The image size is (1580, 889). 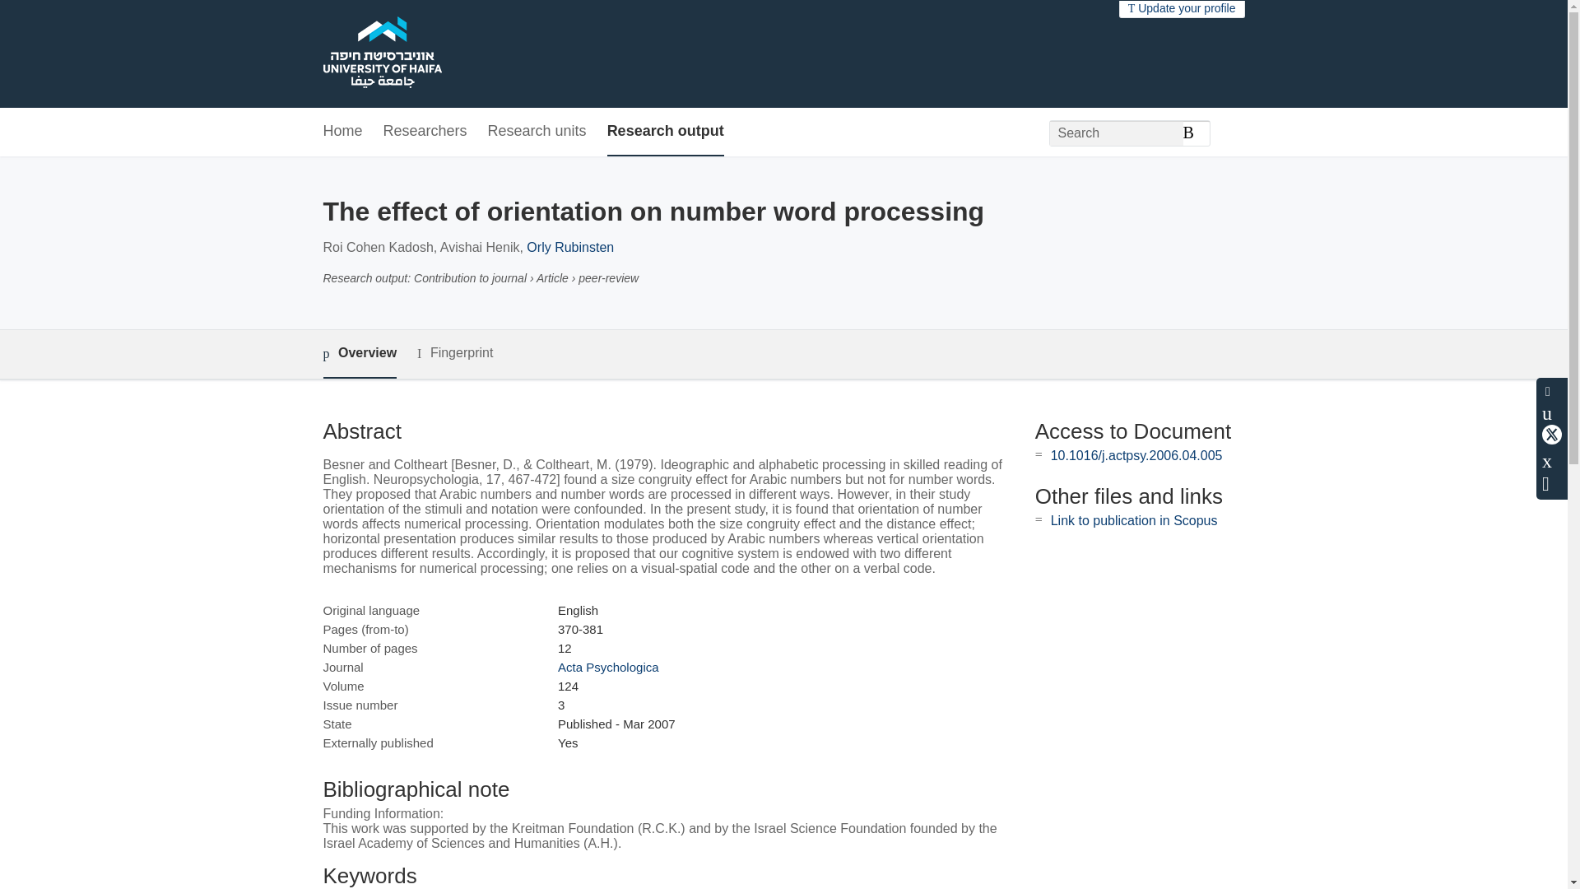 I want to click on University of Haifa Home, so click(x=381, y=54).